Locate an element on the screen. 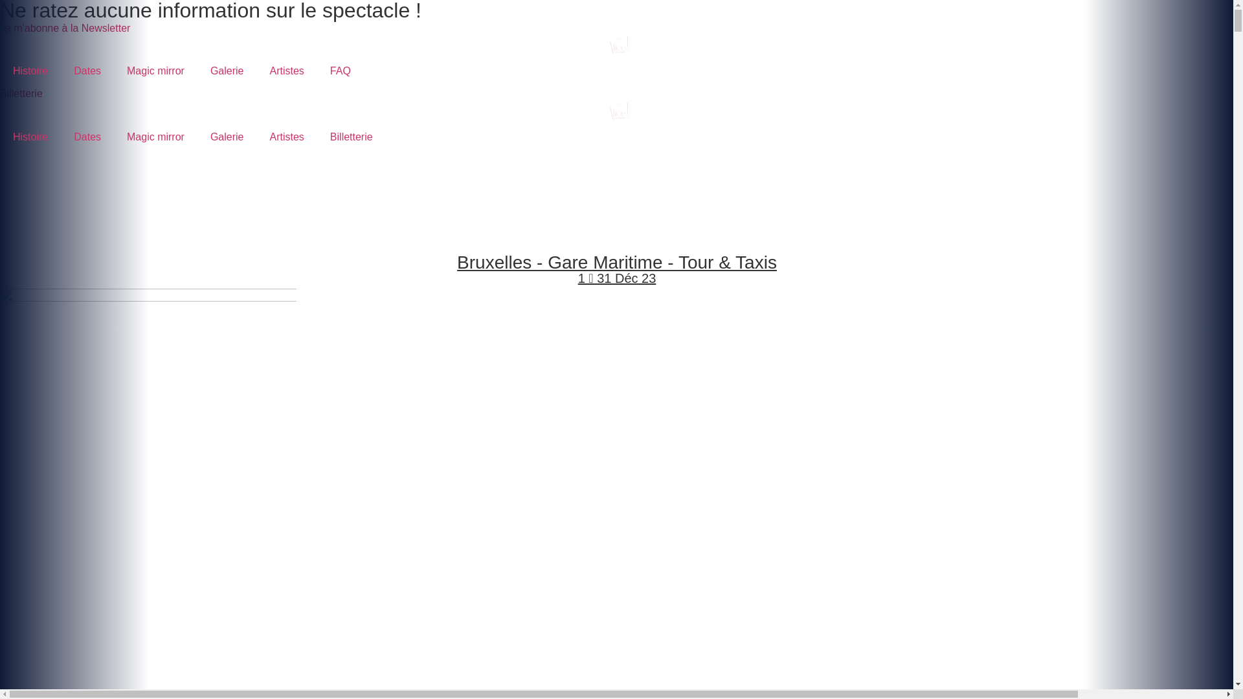 The width and height of the screenshot is (1243, 699). Billetterie is located at coordinates (21, 93).